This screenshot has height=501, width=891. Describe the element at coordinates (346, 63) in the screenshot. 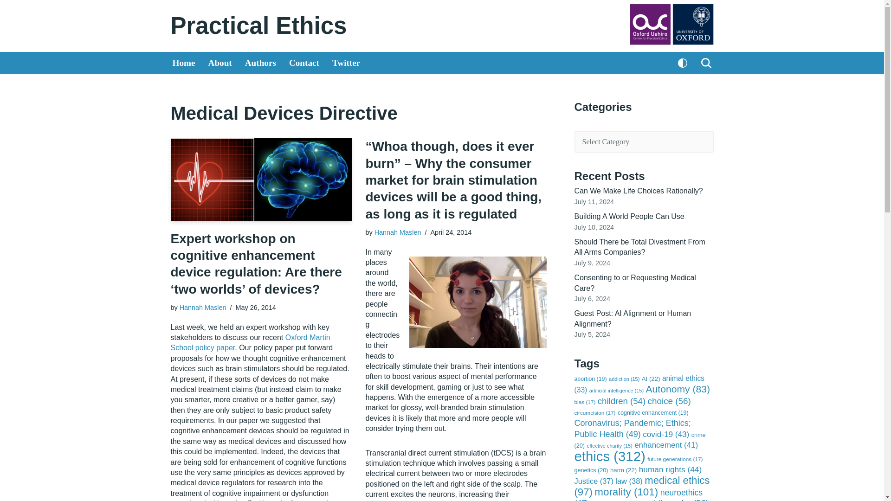

I see `Twitter` at that location.